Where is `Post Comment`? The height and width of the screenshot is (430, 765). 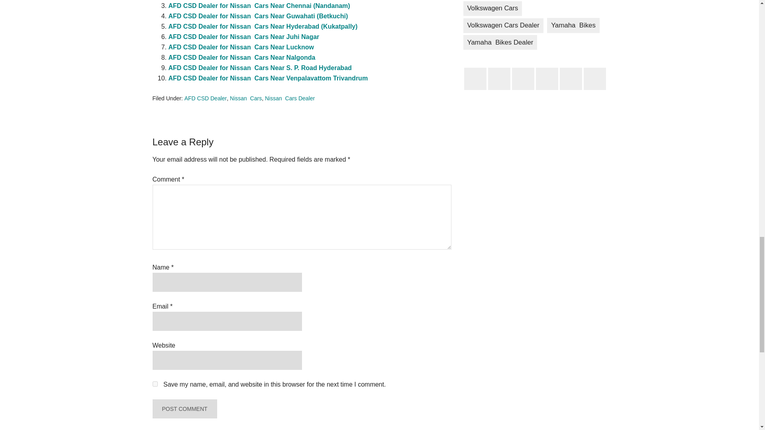
Post Comment is located at coordinates (184, 408).